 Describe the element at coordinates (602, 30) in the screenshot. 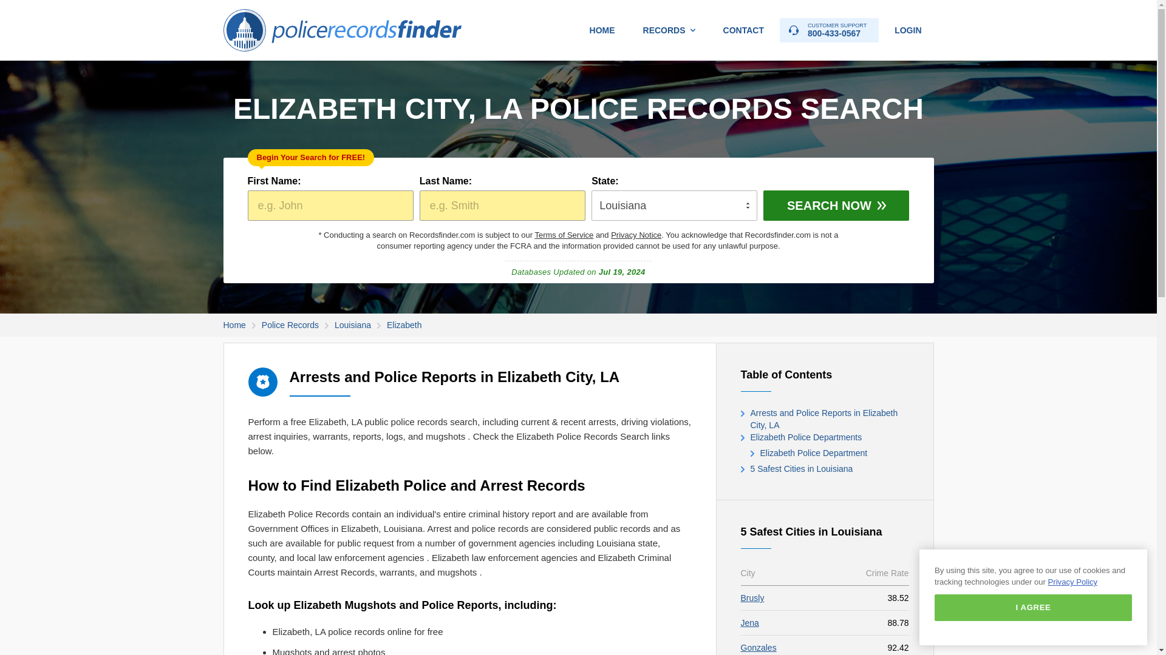

I see `HOME` at that location.